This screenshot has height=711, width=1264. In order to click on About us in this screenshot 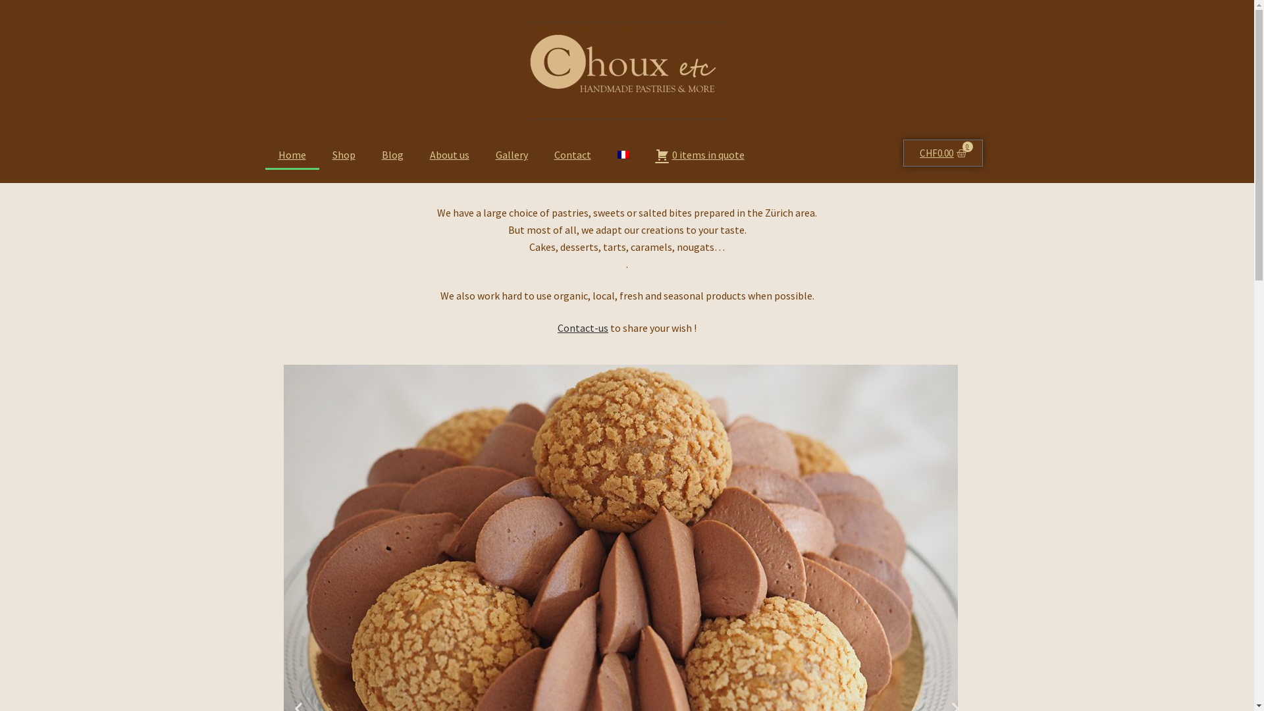, I will do `click(449, 155)`.